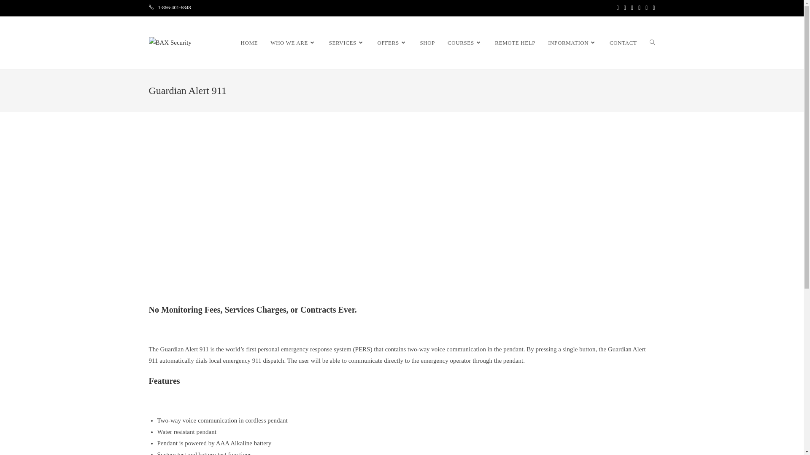  Describe the element at coordinates (515, 43) in the screenshot. I see `REMOTE HELP` at that location.